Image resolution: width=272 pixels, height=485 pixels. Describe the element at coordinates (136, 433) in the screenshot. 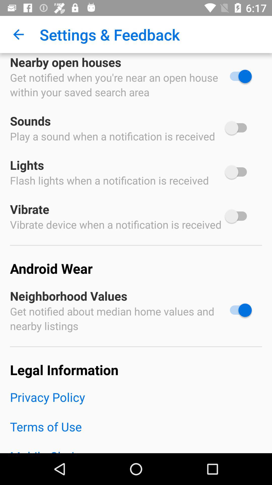

I see `click the terms of use` at that location.